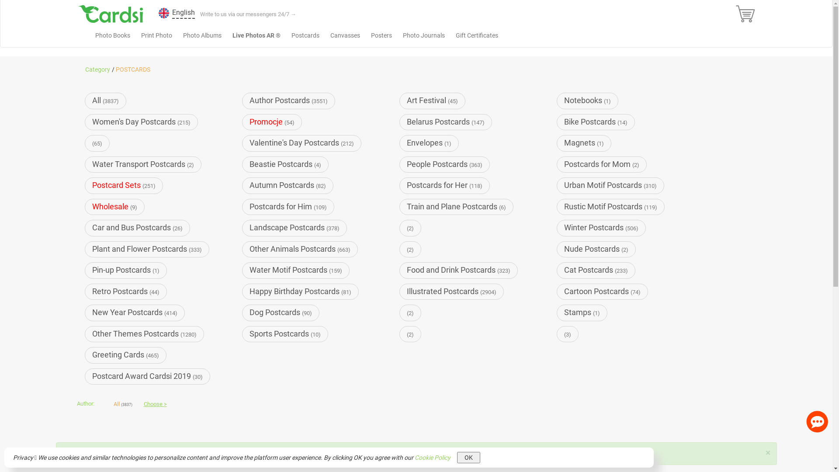  What do you see at coordinates (169, 14) in the screenshot?
I see `English` at bounding box center [169, 14].